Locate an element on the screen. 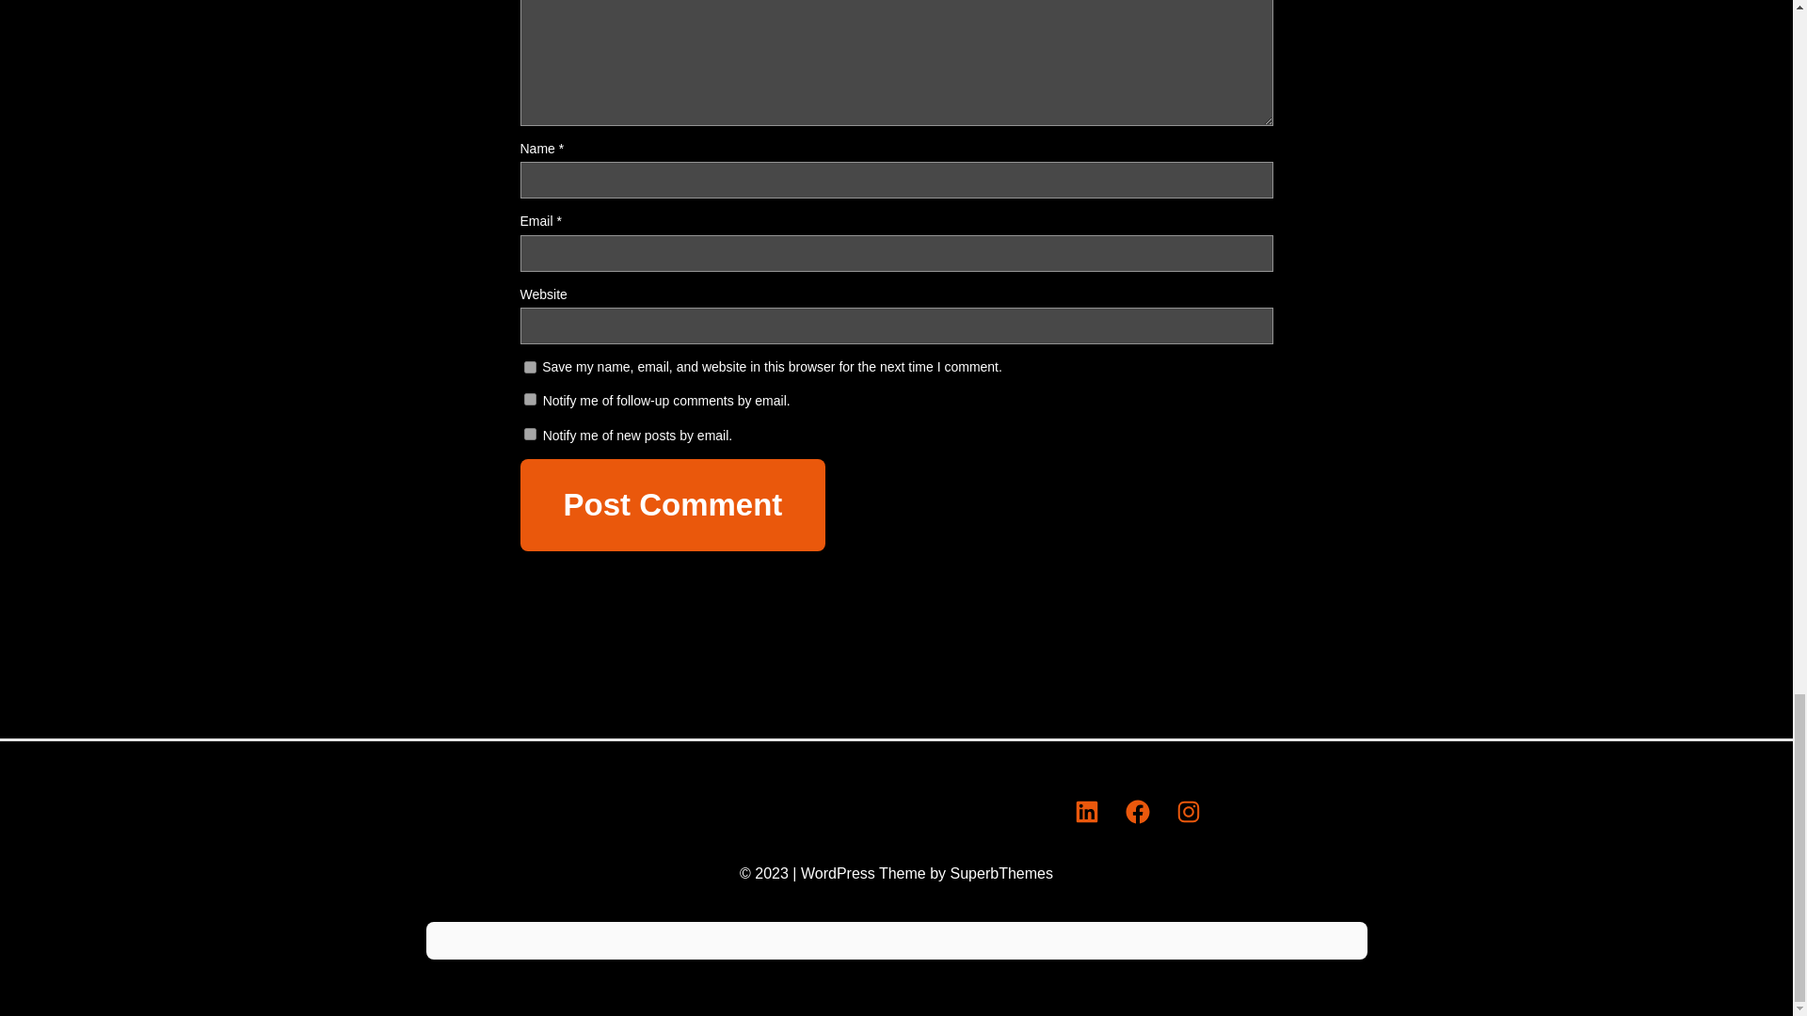 The image size is (1807, 1016). SuperbThemes is located at coordinates (1001, 873).